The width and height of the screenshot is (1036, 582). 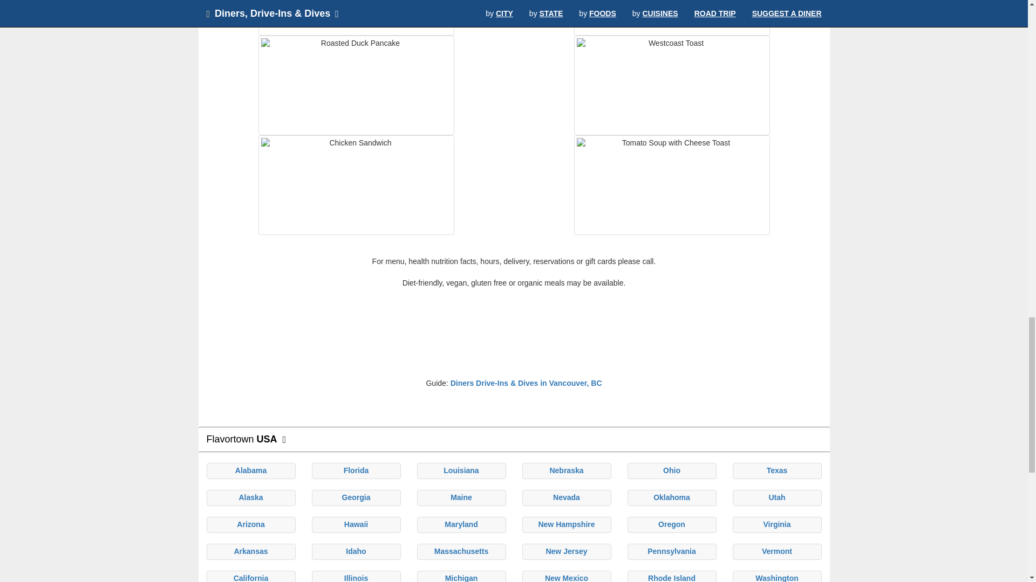 I want to click on Maine, so click(x=461, y=497).